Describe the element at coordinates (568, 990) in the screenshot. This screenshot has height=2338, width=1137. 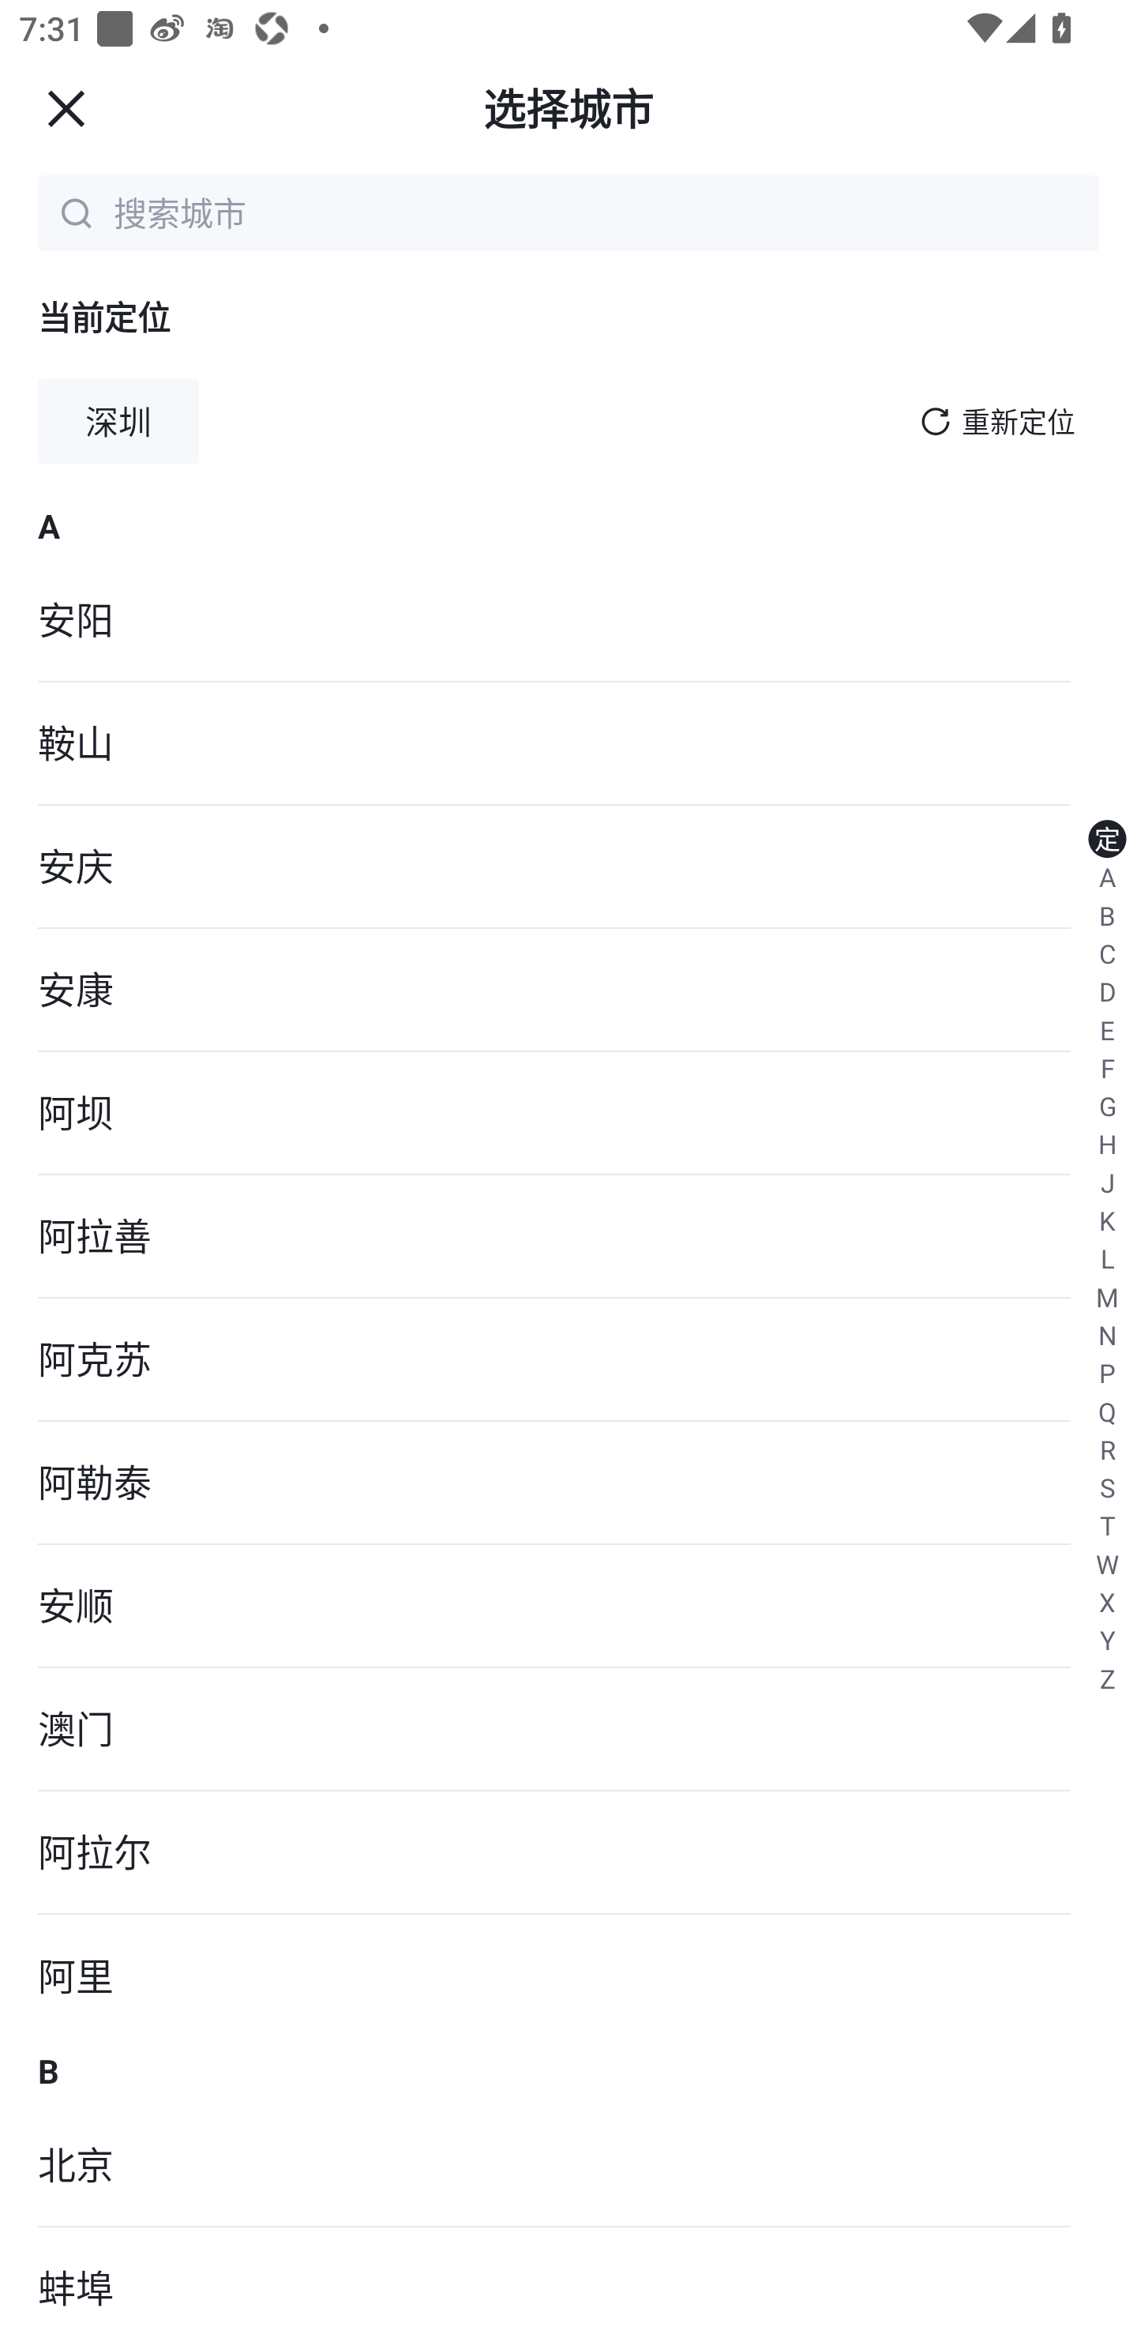
I see `安康` at that location.